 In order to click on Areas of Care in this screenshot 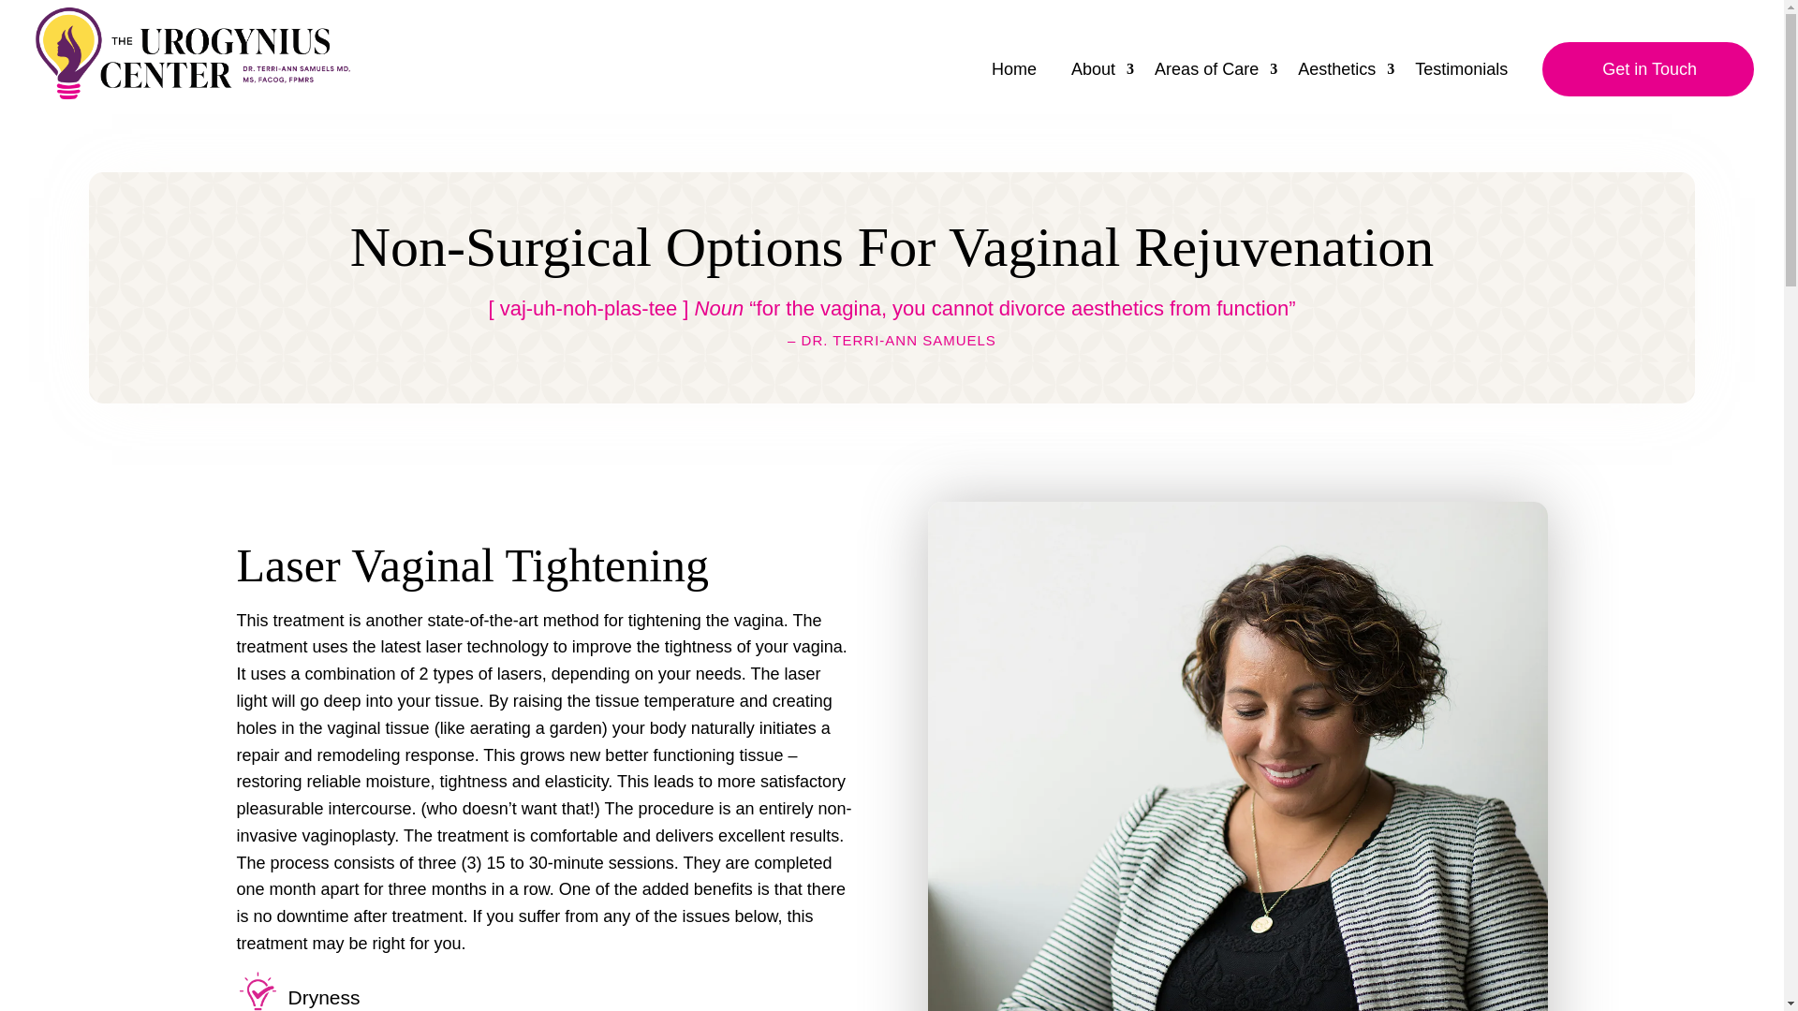, I will do `click(1216, 84)`.